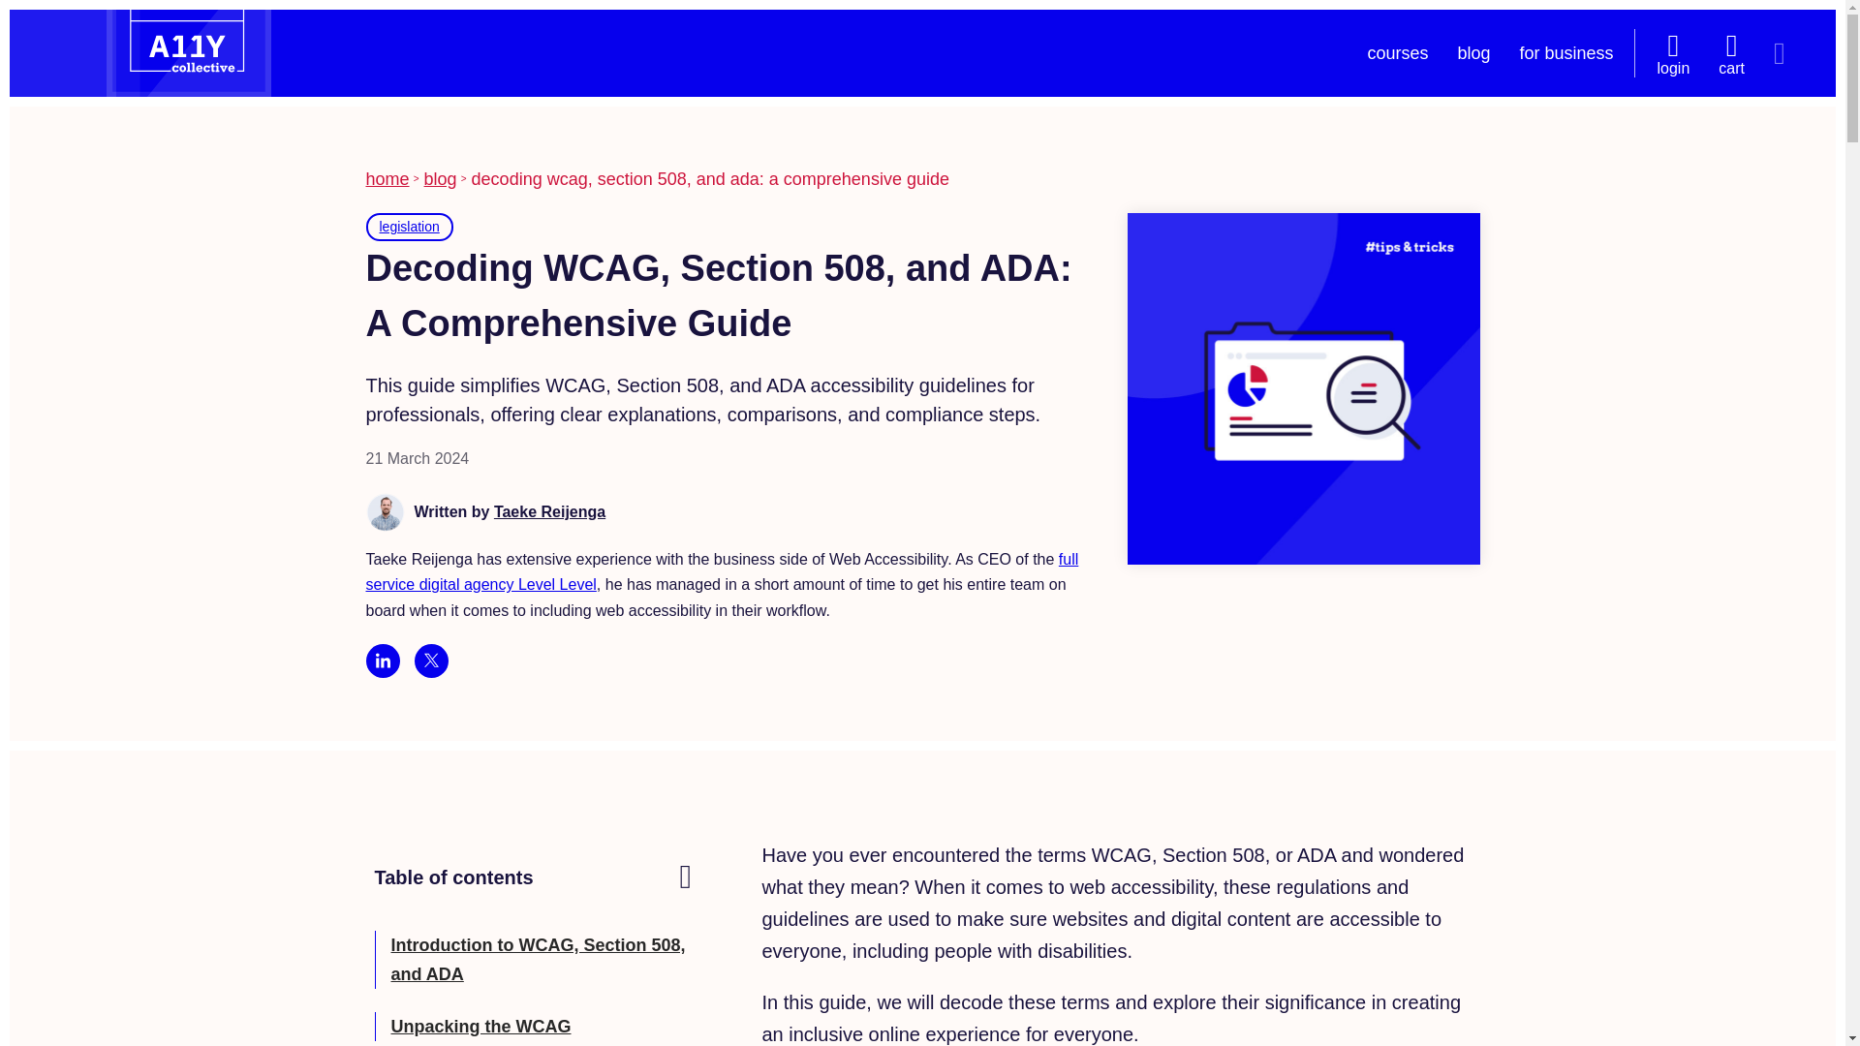 This screenshot has width=1860, height=1046. I want to click on legislation, so click(409, 226).